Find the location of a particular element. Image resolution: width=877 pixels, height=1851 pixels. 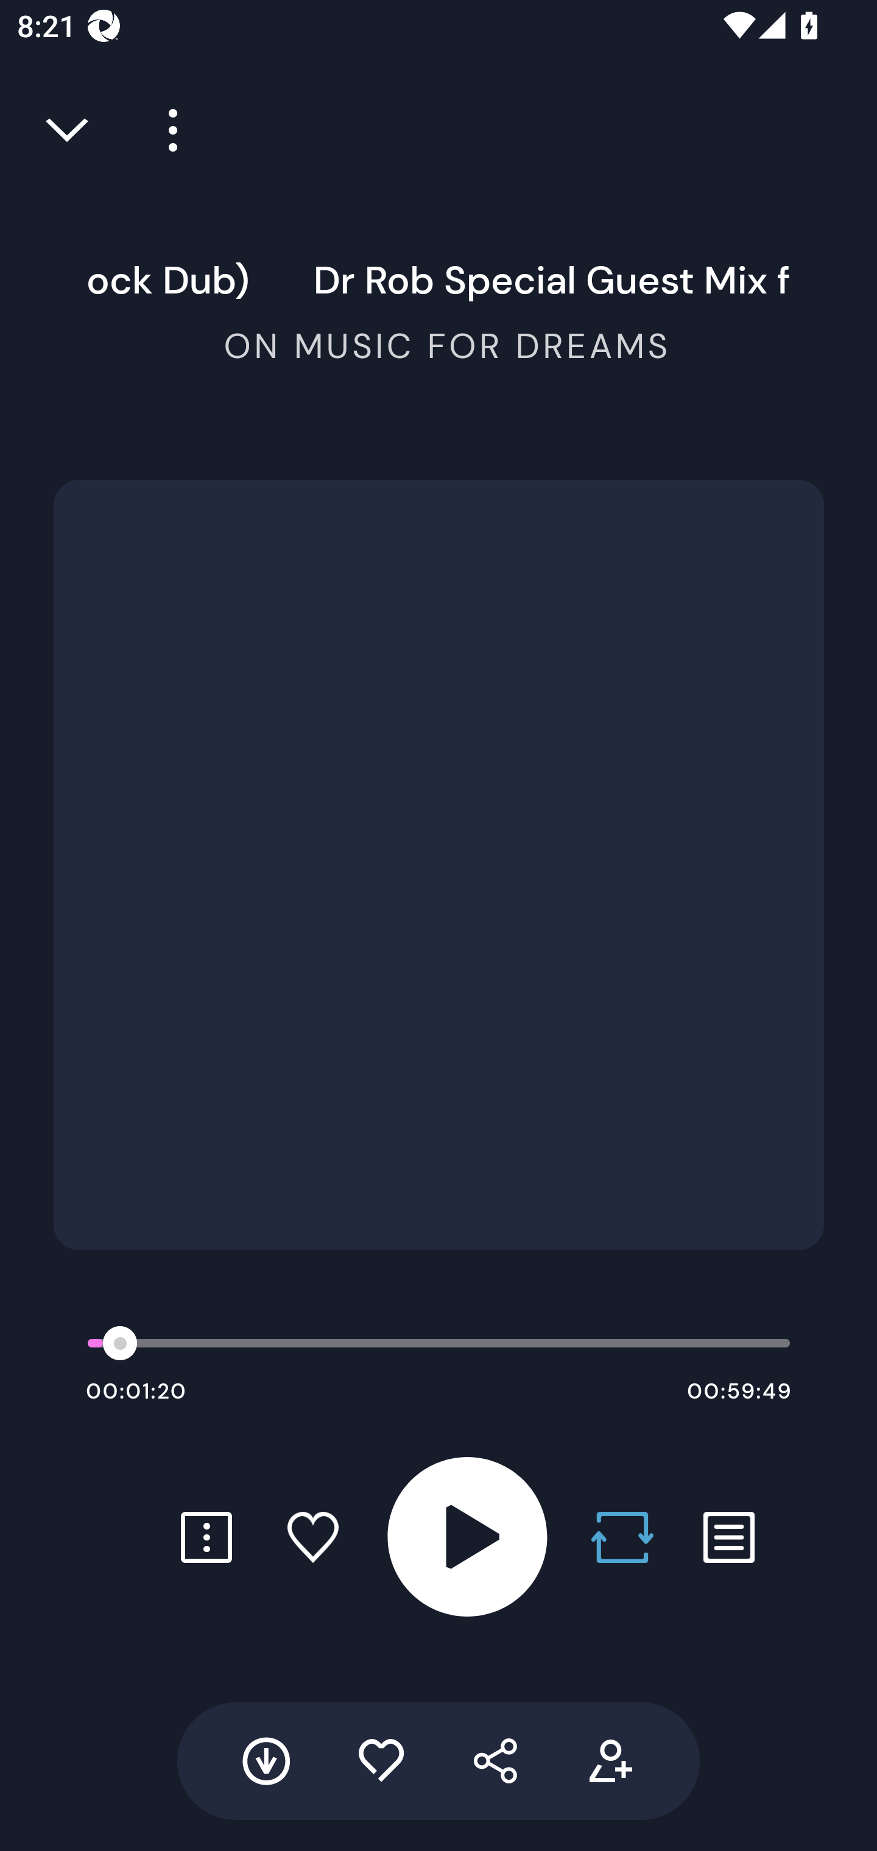

Player more options button is located at coordinates (164, 130).